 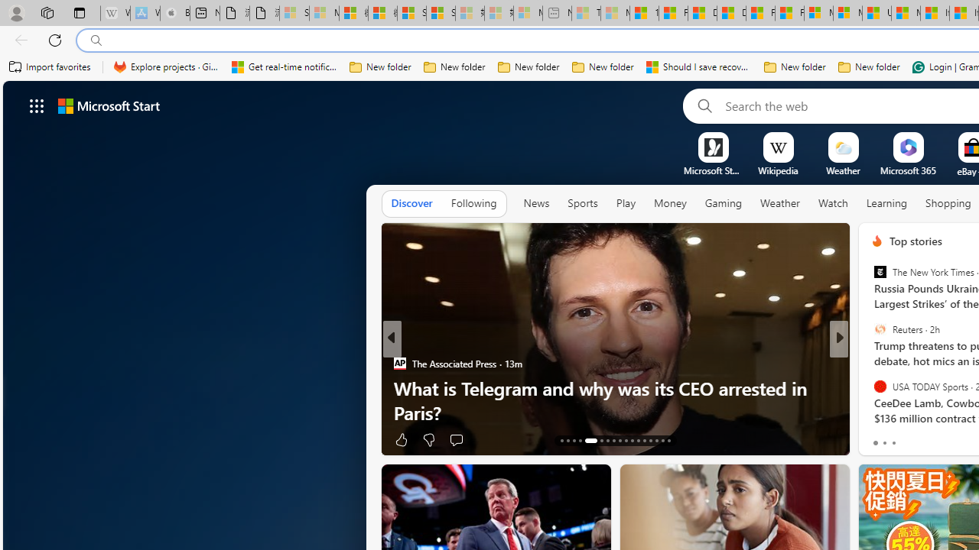 What do you see at coordinates (626, 440) in the screenshot?
I see `AutomationID: tab-22` at bounding box center [626, 440].